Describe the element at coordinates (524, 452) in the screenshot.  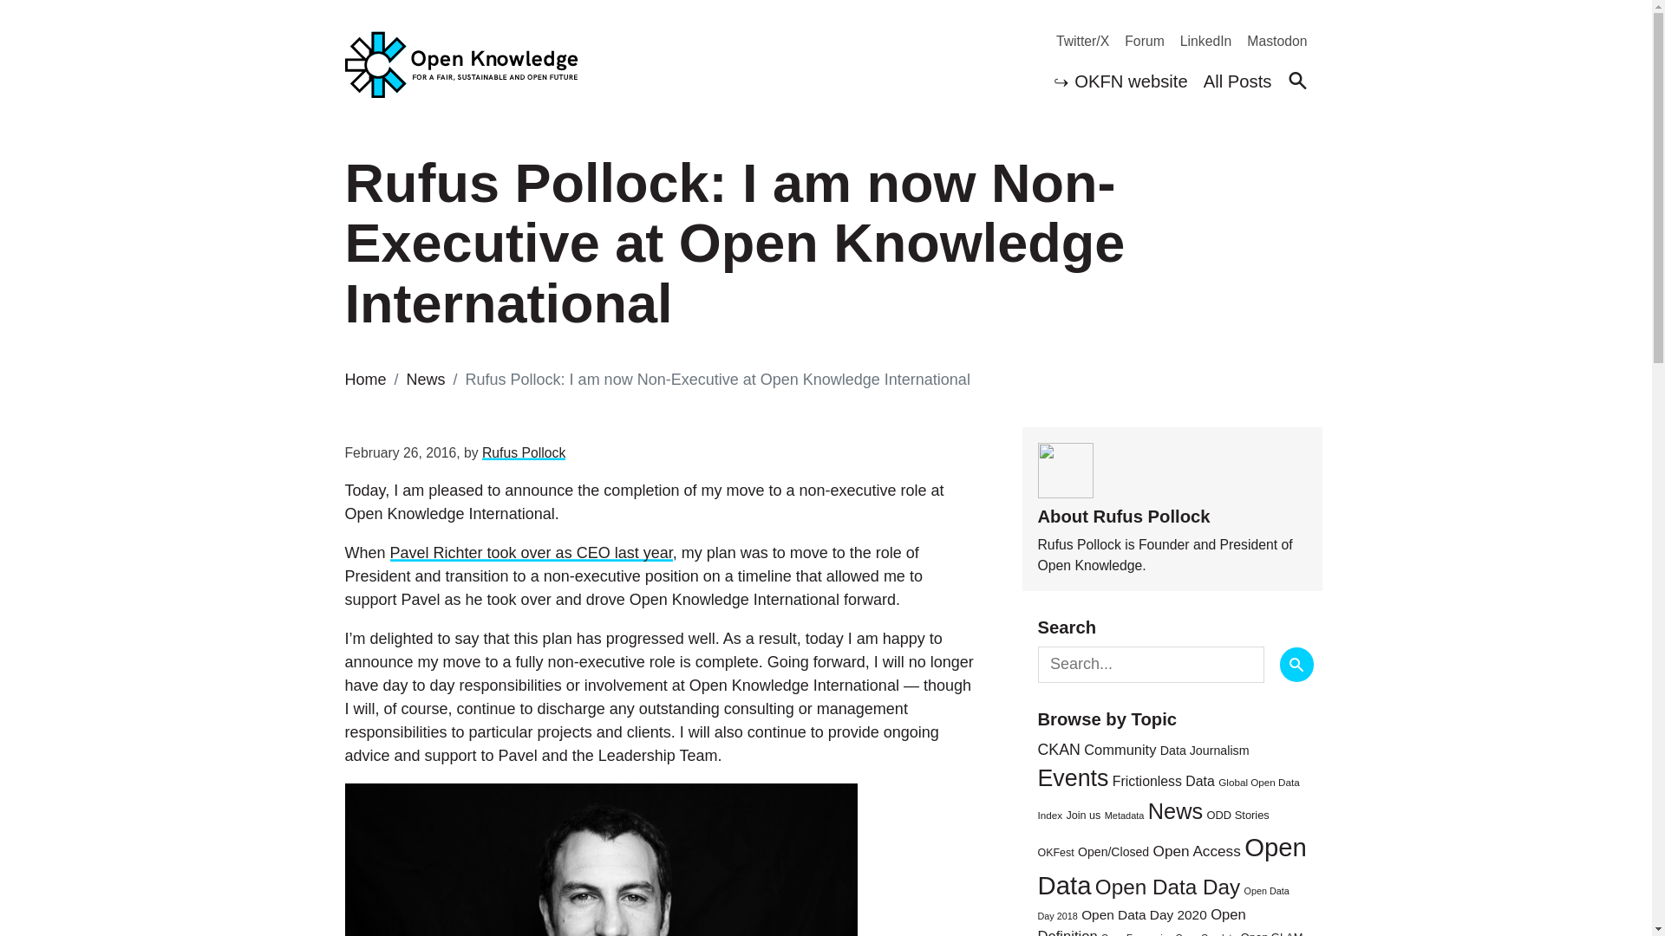
I see `Posts by Rufus Pollock` at that location.